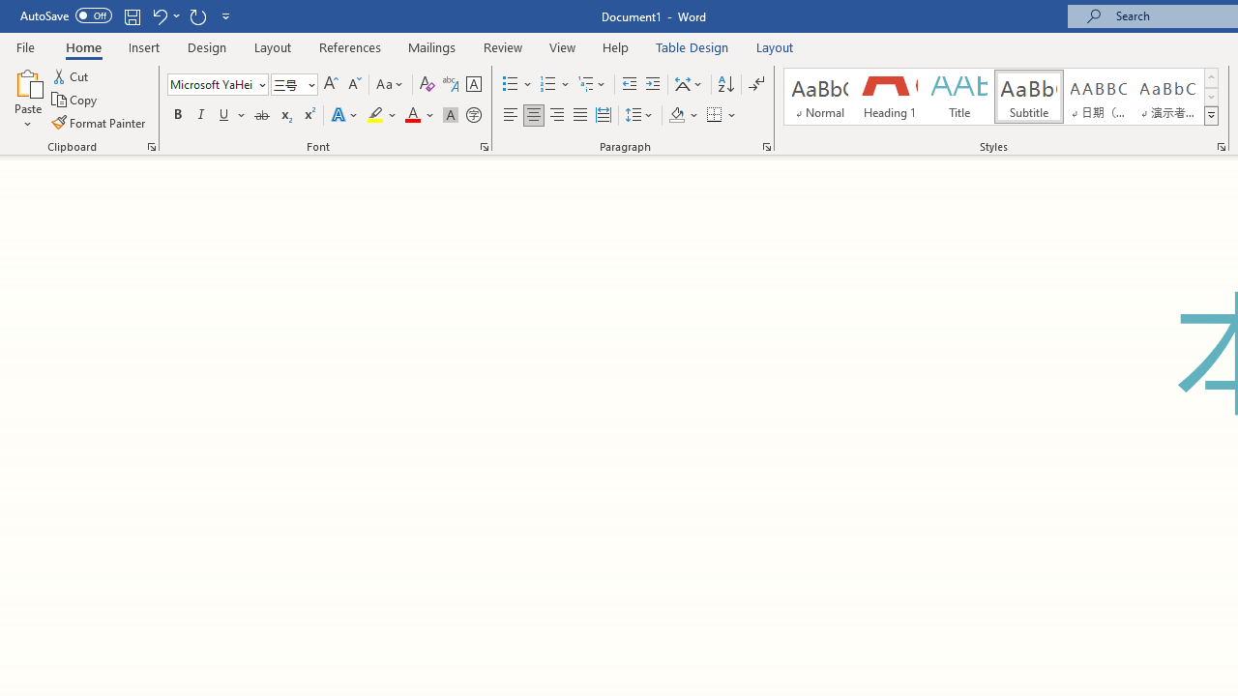  What do you see at coordinates (261, 116) in the screenshot?
I see `Strikethrough` at bounding box center [261, 116].